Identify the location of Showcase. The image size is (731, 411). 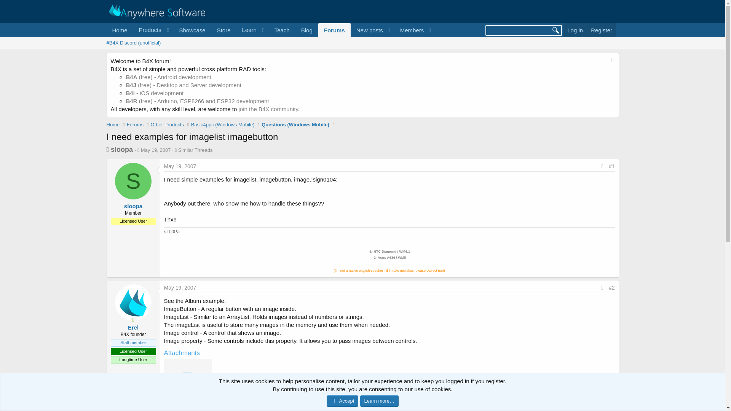
(192, 30).